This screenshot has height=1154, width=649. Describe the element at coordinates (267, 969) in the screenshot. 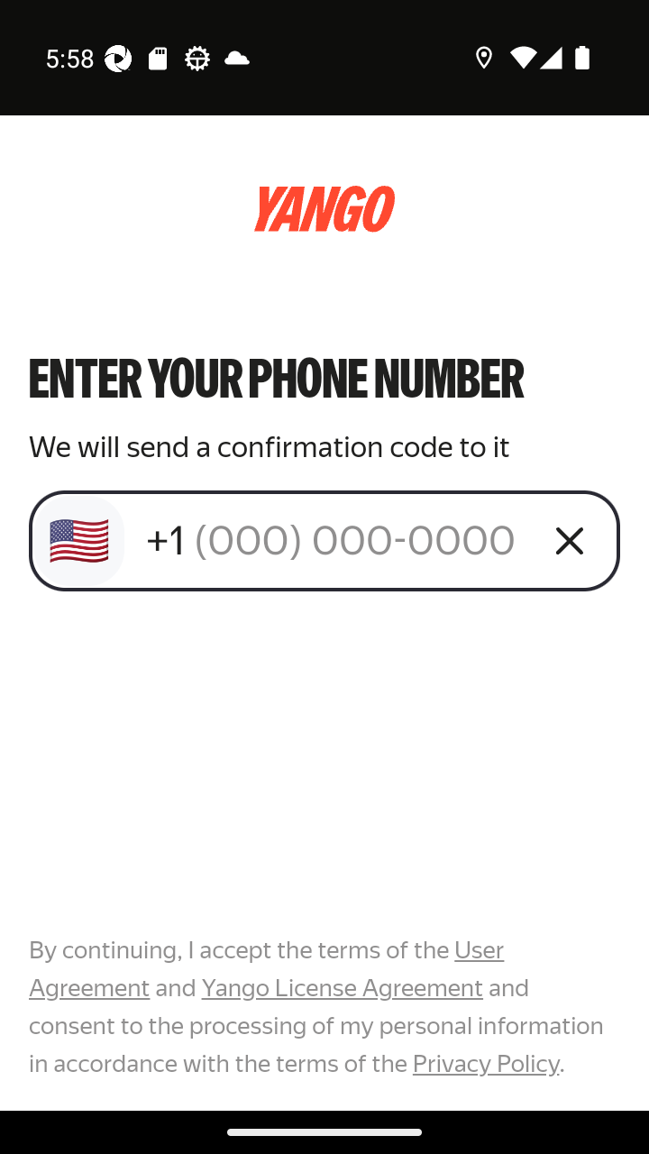

I see `User Agreement` at that location.